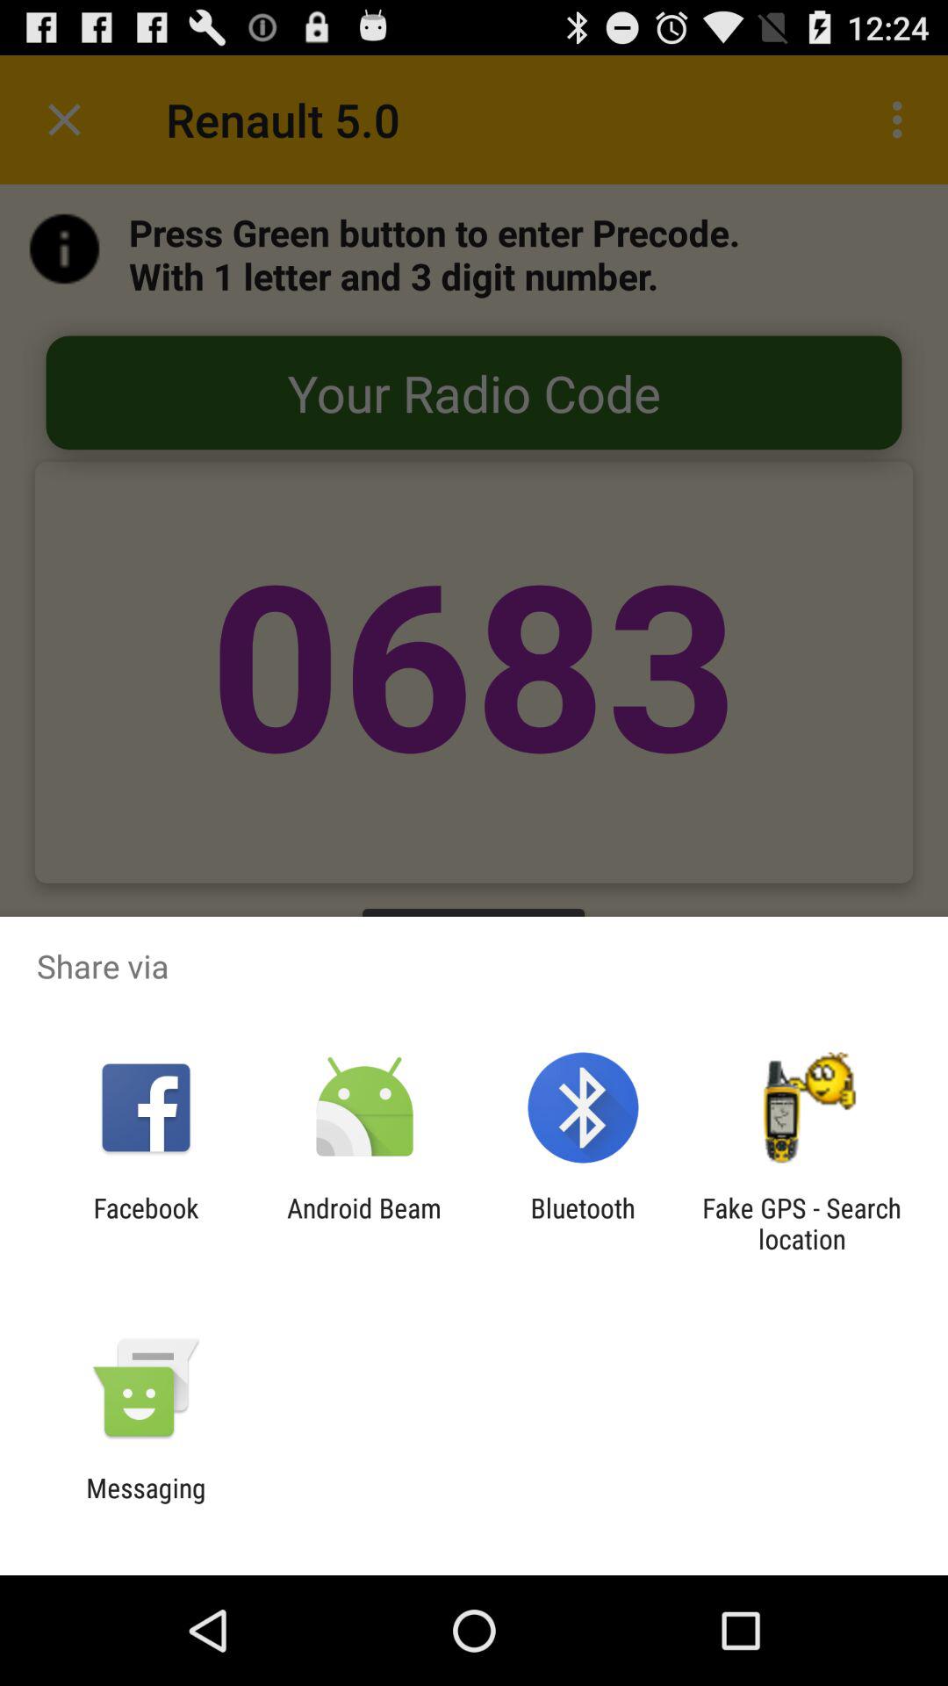 Image resolution: width=948 pixels, height=1686 pixels. What do you see at coordinates (363, 1223) in the screenshot?
I see `press the android beam` at bounding box center [363, 1223].